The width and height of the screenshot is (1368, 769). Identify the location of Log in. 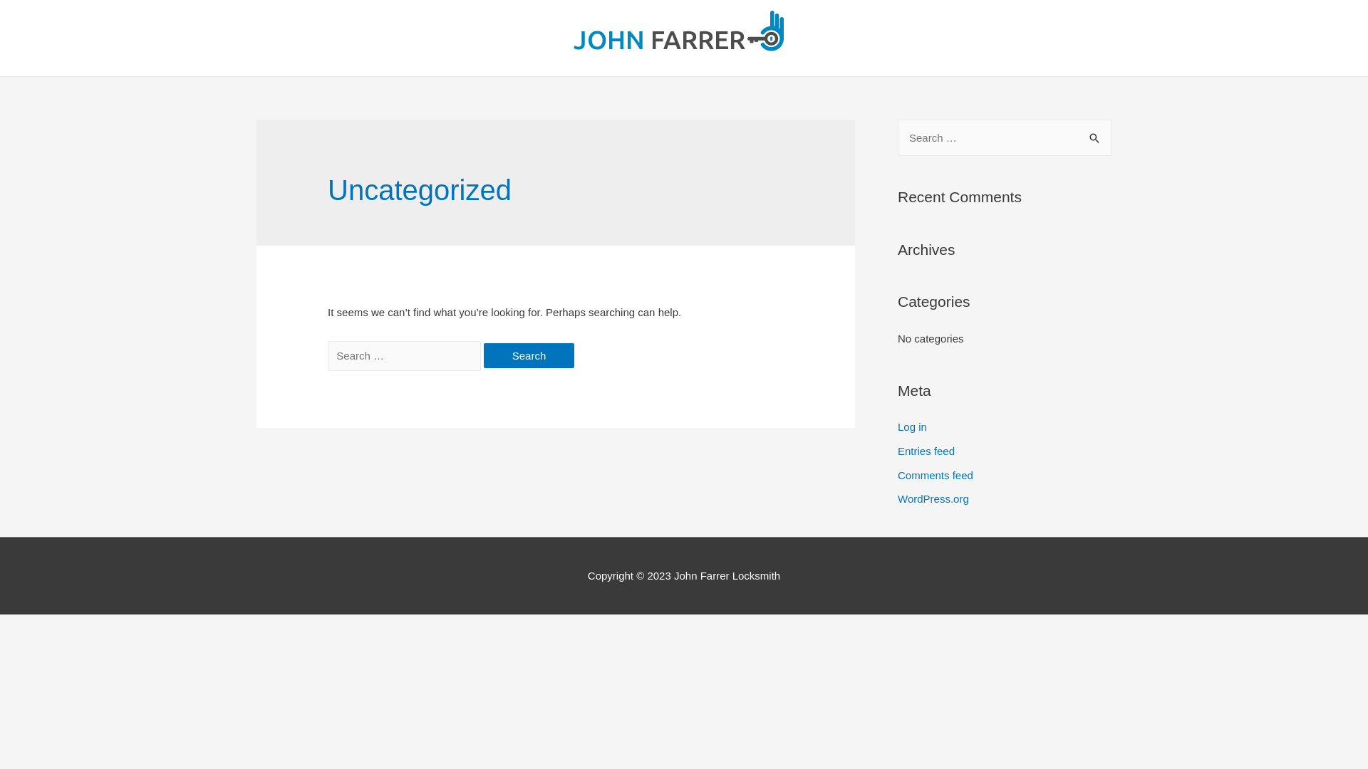
(912, 427).